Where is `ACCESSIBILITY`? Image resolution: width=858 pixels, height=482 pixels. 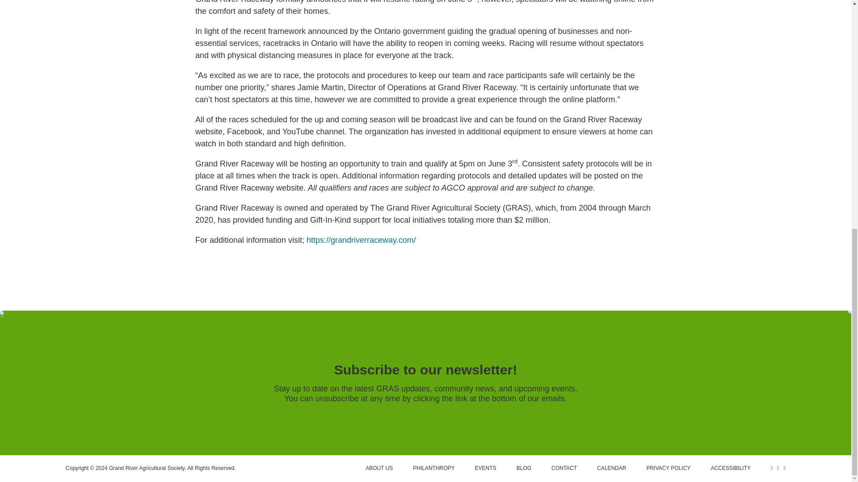 ACCESSIBILITY is located at coordinates (730, 468).